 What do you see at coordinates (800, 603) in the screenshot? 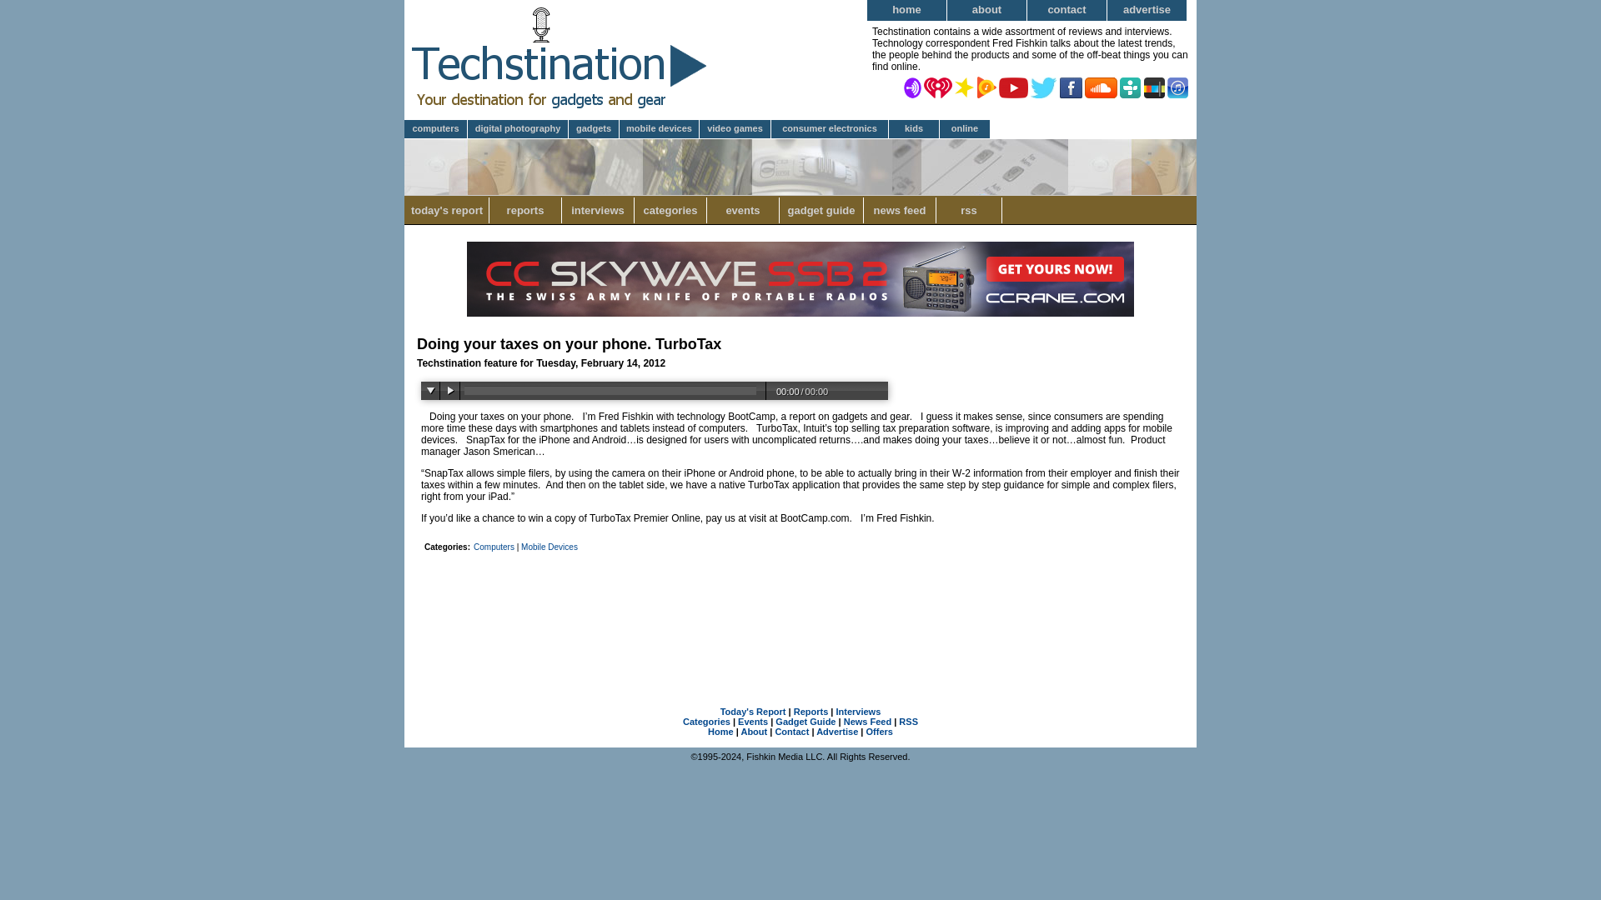
I see `Advertisement` at bounding box center [800, 603].